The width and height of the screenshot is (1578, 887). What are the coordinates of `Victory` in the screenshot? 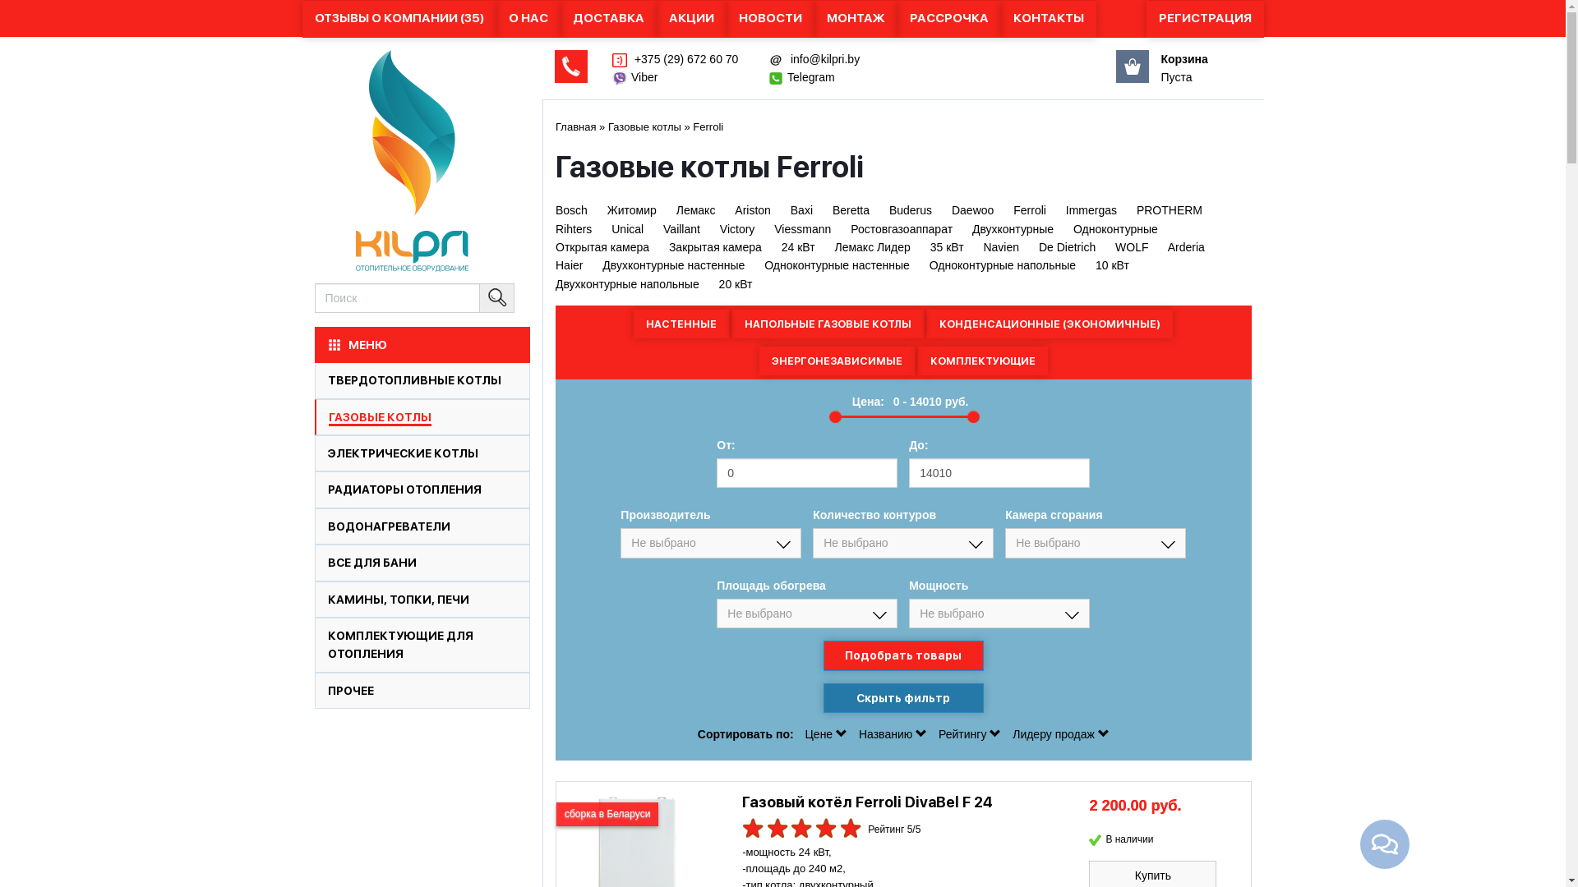 It's located at (738, 229).